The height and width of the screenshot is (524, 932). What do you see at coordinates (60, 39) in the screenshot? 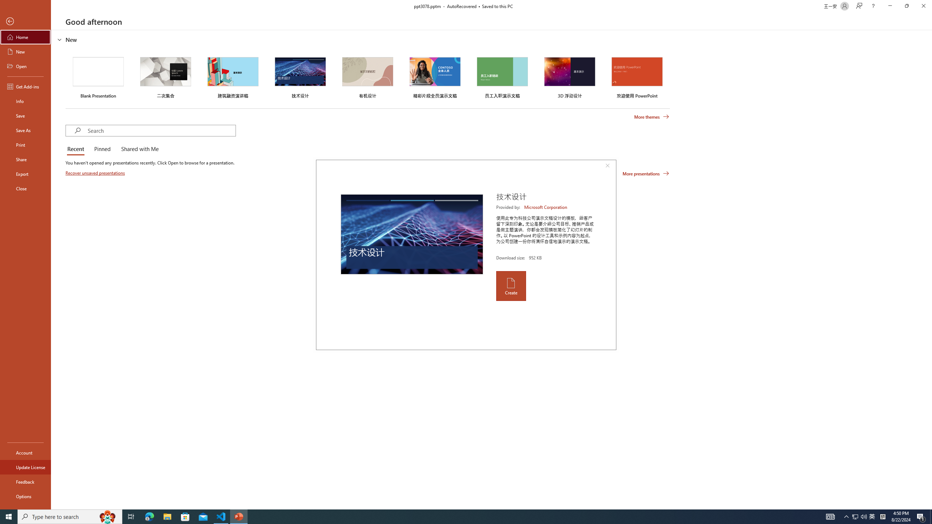
I see `Hide or show region` at bounding box center [60, 39].